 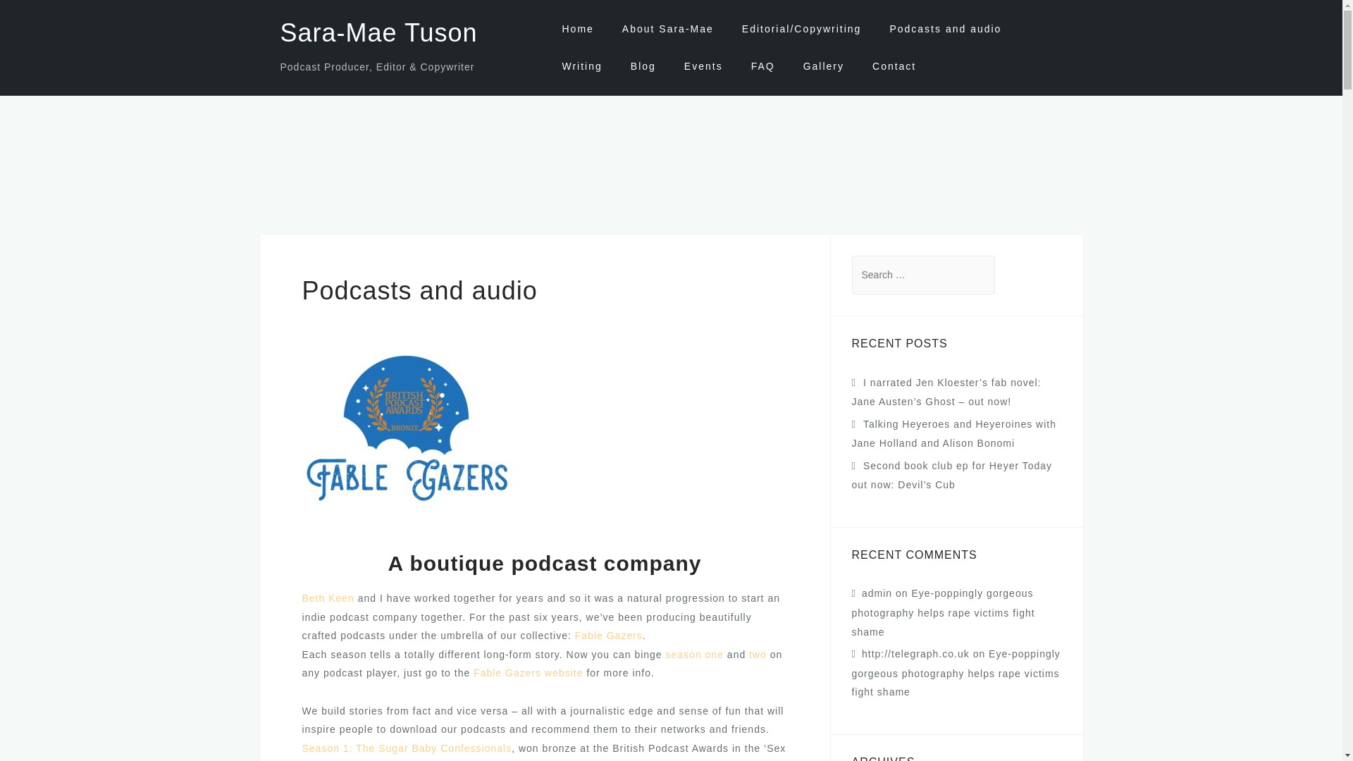 What do you see at coordinates (824, 66) in the screenshot?
I see `Gallery` at bounding box center [824, 66].